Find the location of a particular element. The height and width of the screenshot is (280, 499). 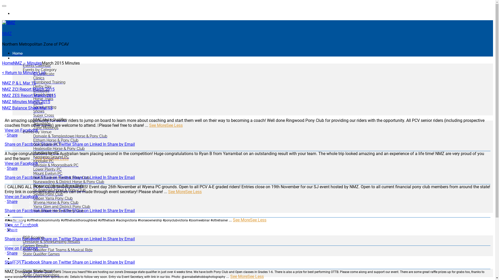

State Qualifier Games is located at coordinates (41, 254).